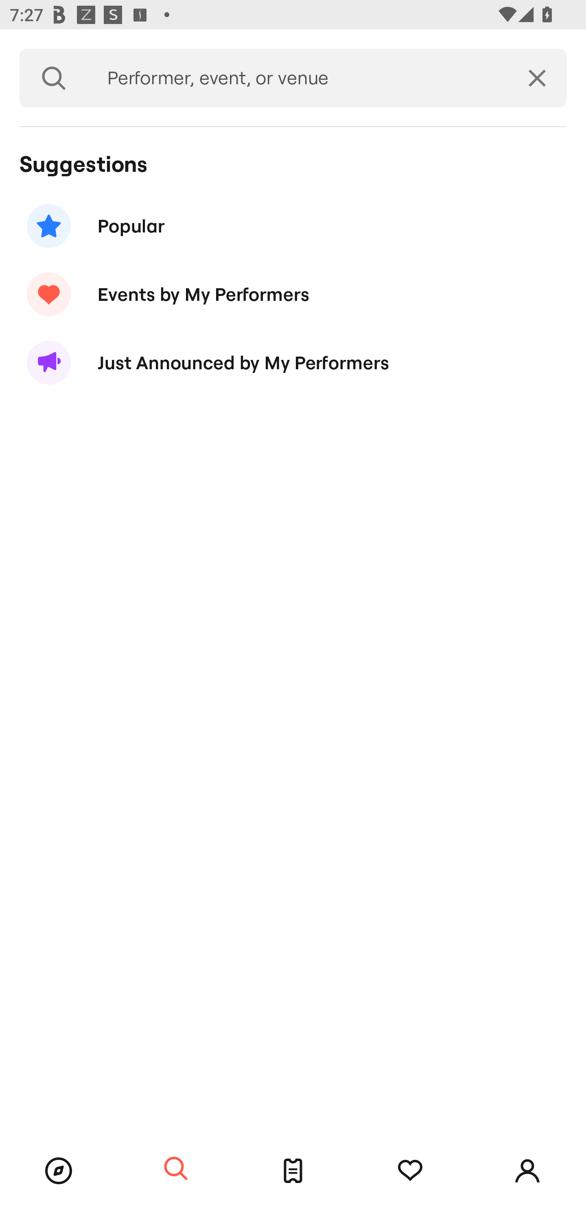 The image size is (586, 1205). Describe the element at coordinates (293, 1171) in the screenshot. I see `Tickets` at that location.